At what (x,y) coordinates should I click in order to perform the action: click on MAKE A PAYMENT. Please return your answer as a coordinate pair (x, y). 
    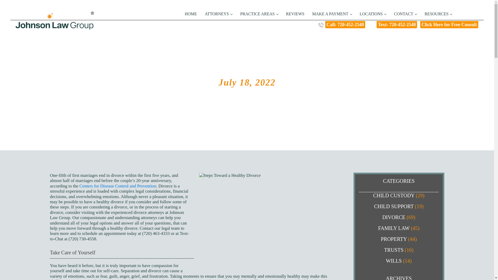
    Looking at the image, I should click on (331, 14).